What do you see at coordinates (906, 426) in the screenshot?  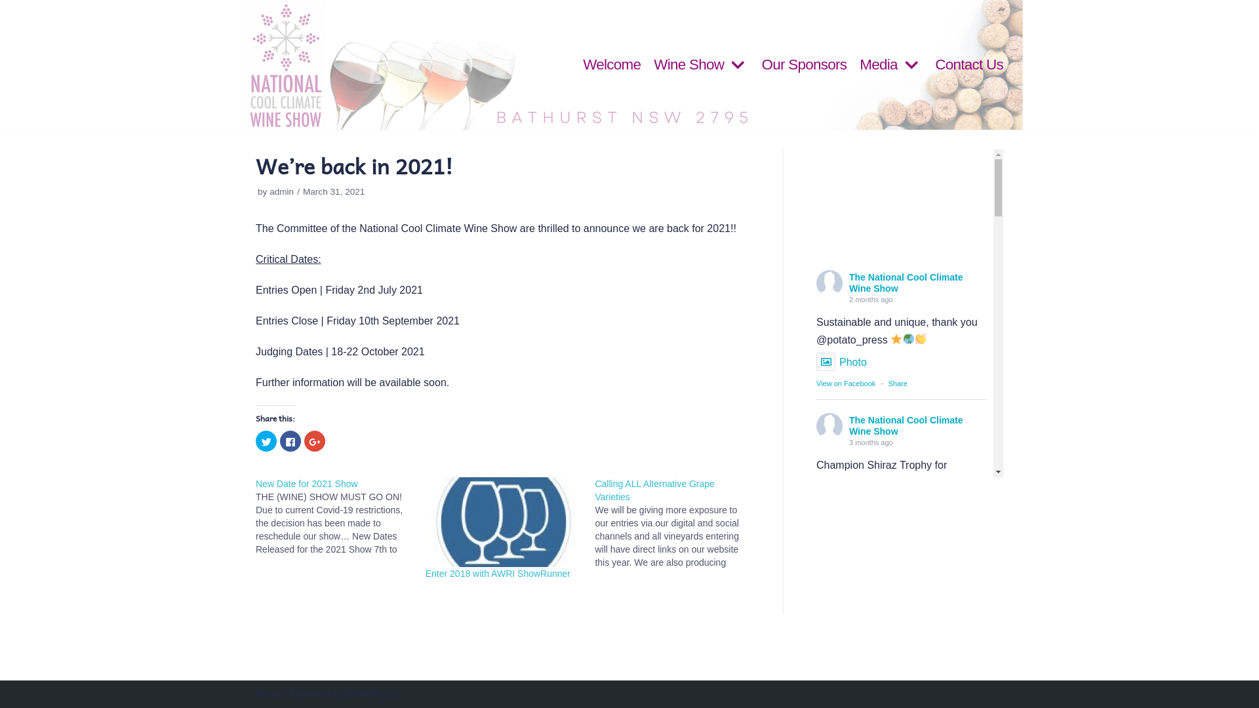 I see `The National Cool Climate Wine Show` at bounding box center [906, 426].